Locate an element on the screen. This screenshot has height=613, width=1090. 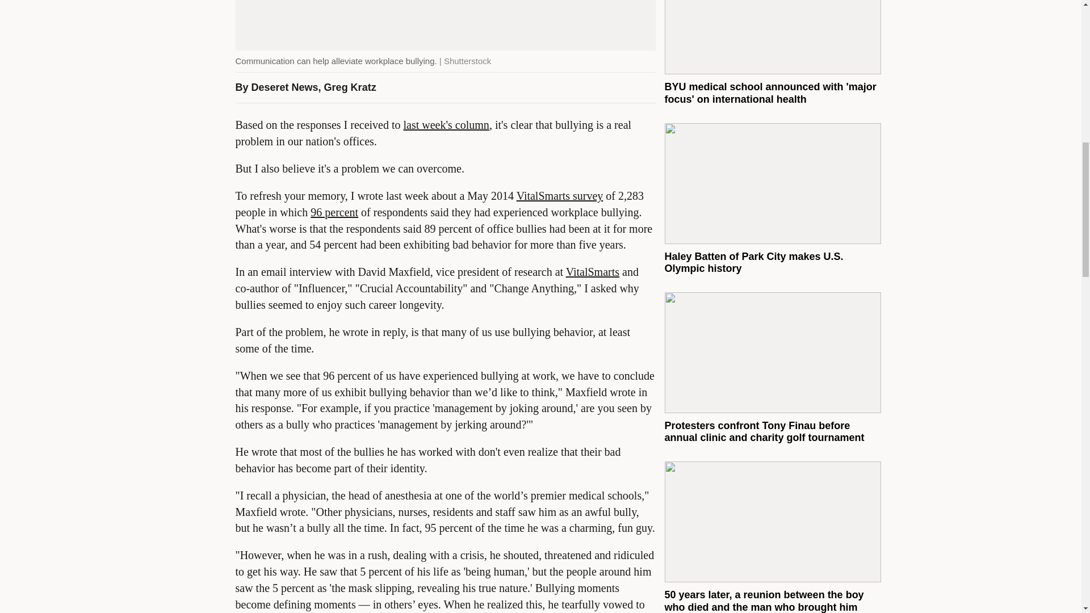
96 percent is located at coordinates (334, 212).